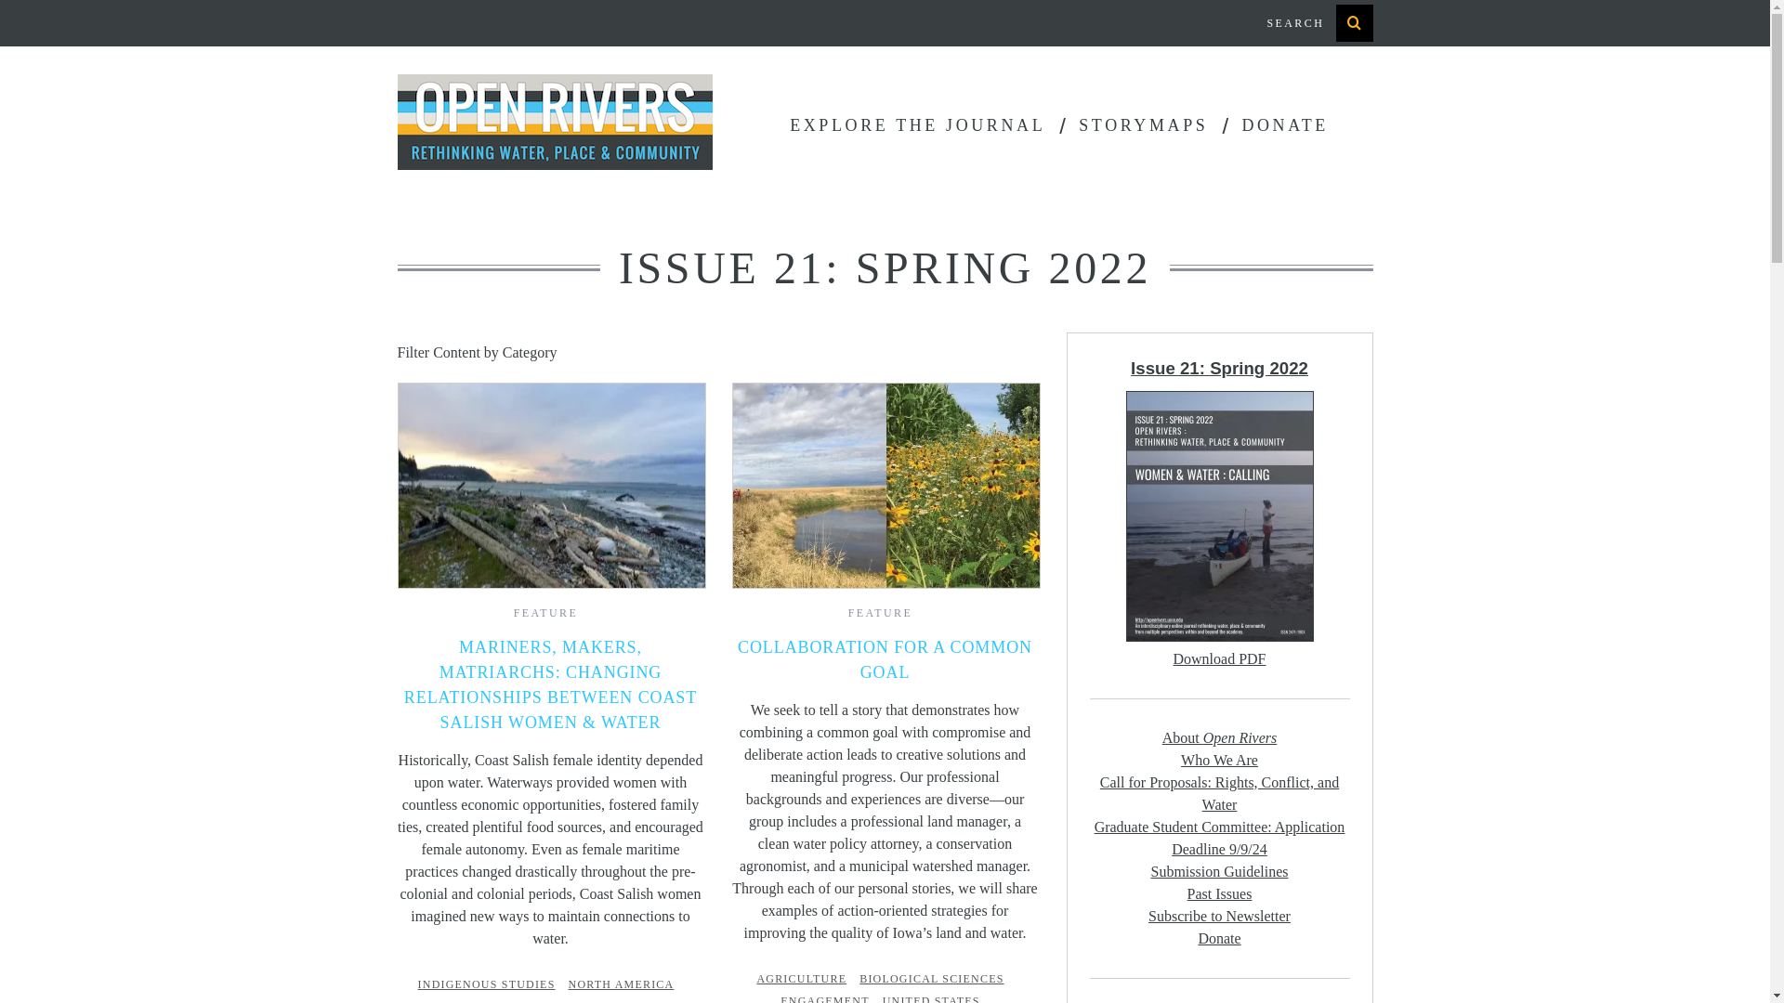 This screenshot has width=1784, height=1003. I want to click on STORYMAPS, so click(1143, 124).